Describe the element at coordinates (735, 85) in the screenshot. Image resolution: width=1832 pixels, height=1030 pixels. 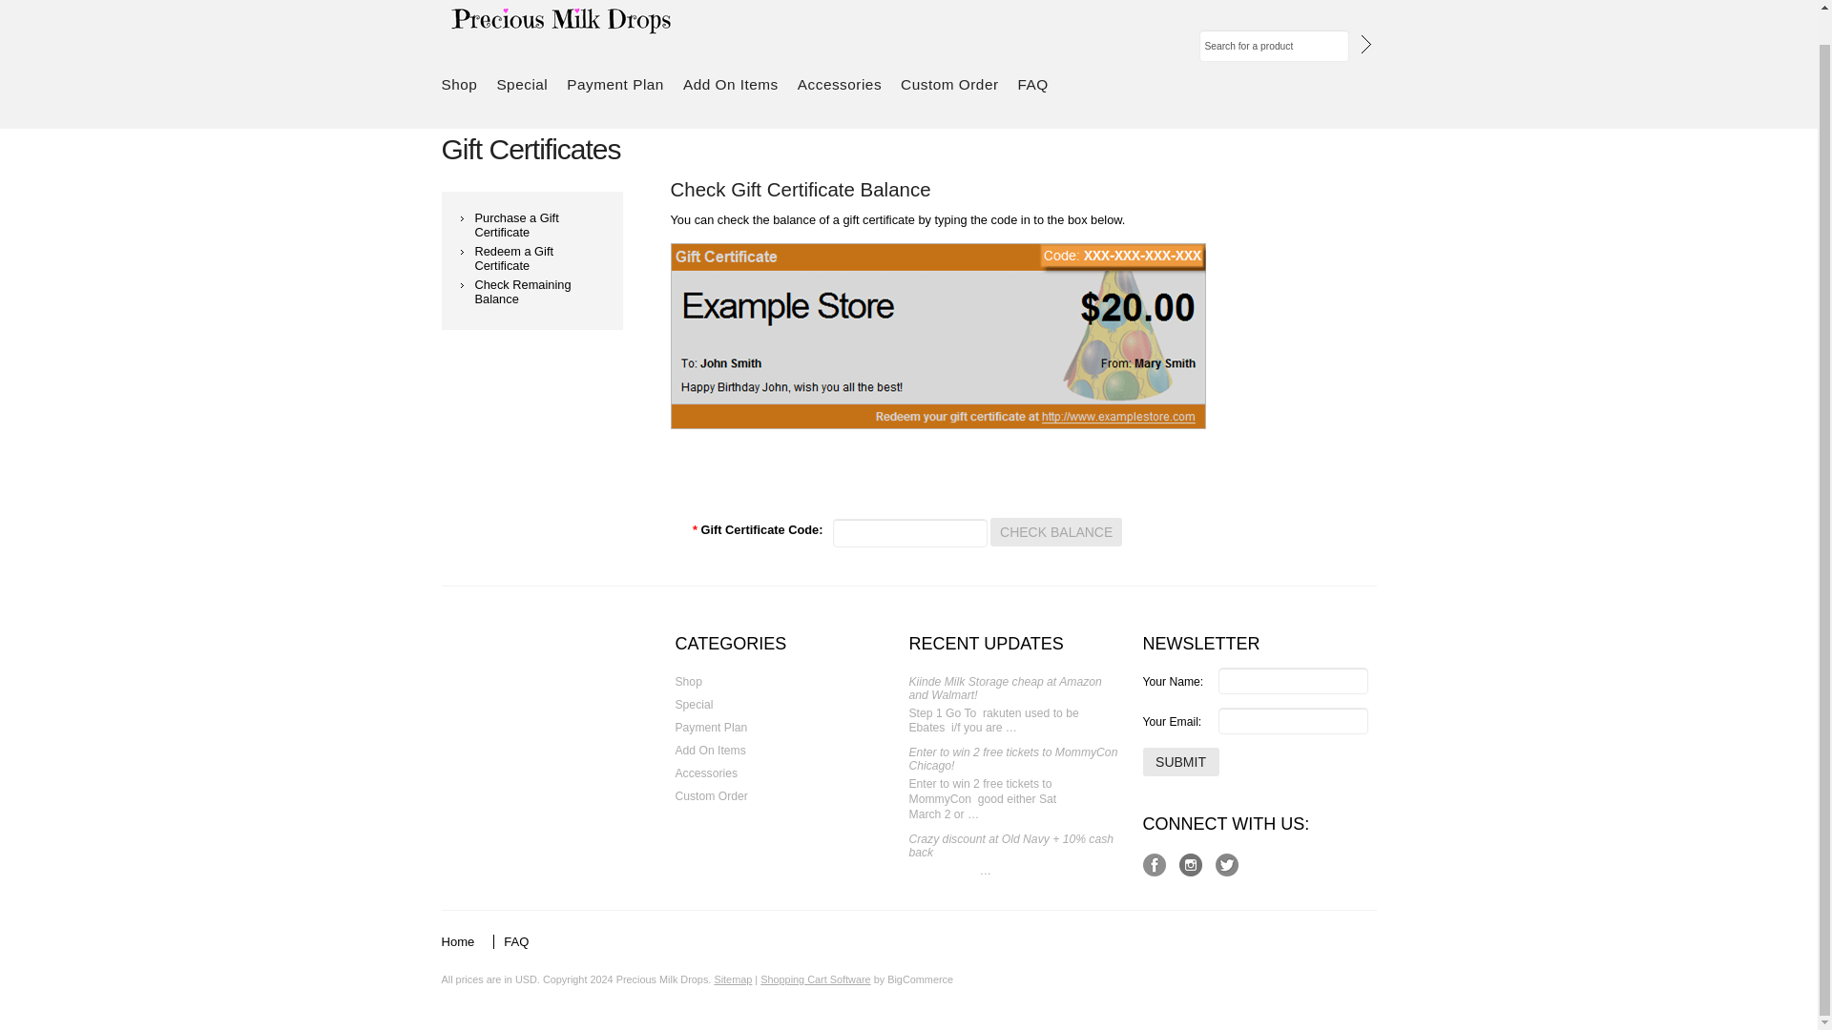
I see `Add On Items` at that location.